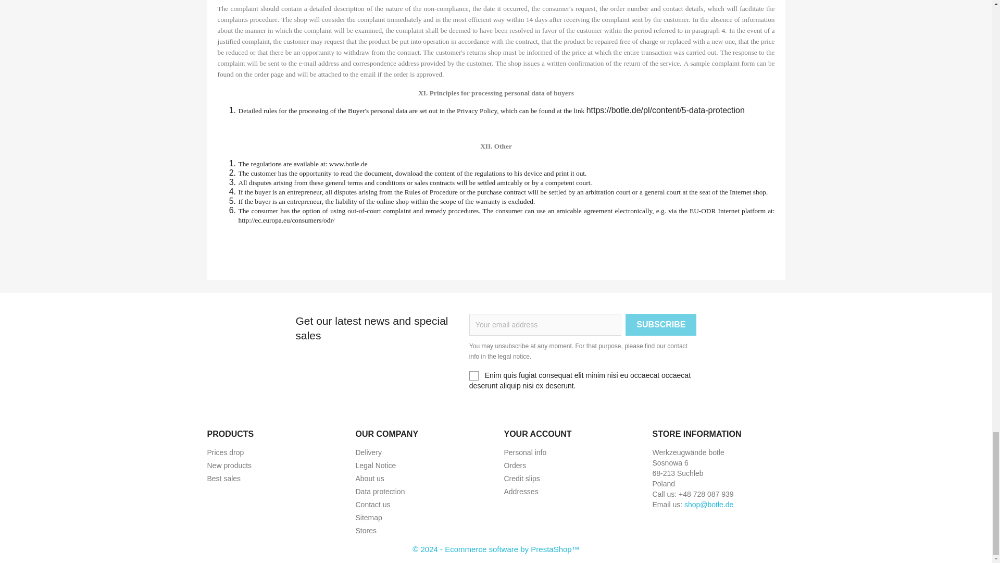 This screenshot has width=1000, height=563. I want to click on Subscribe, so click(660, 324).